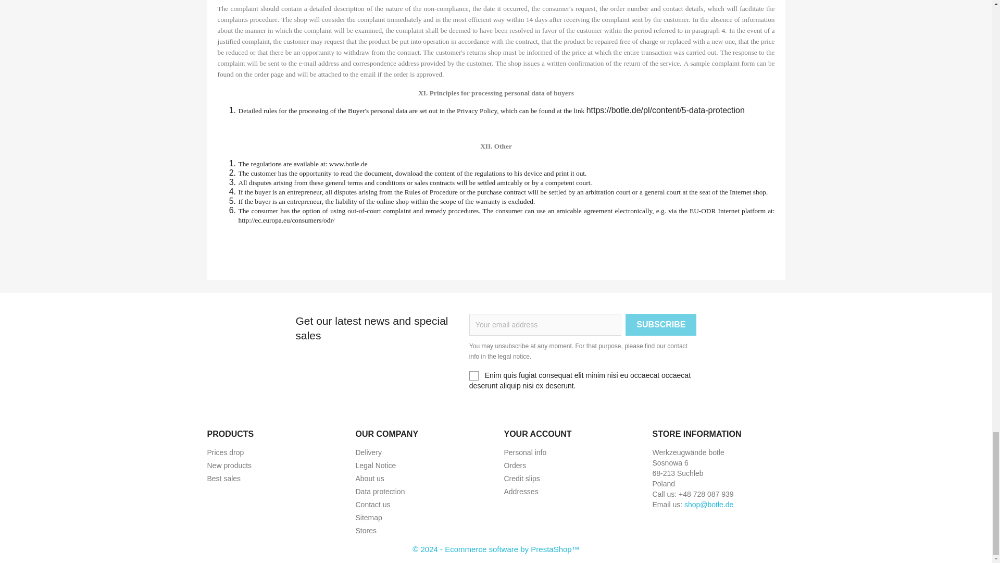 This screenshot has width=1000, height=563. I want to click on Subscribe, so click(660, 324).